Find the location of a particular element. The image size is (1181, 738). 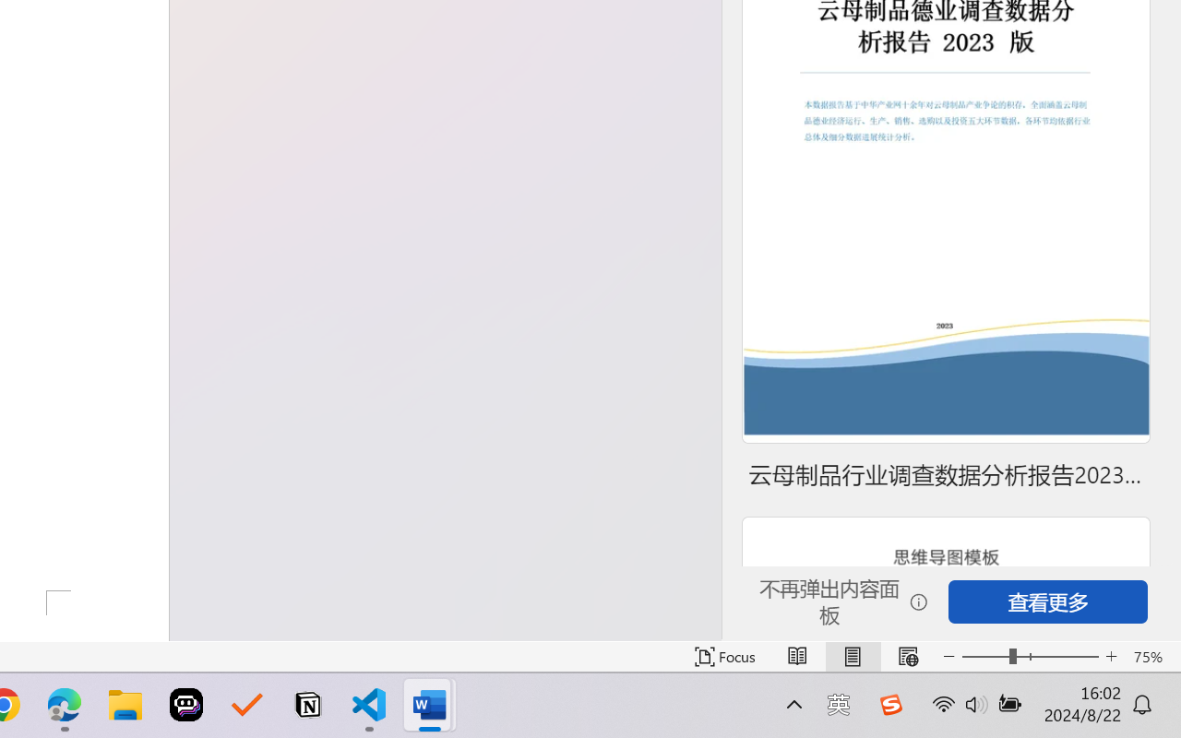

Web Layout is located at coordinates (908, 657).